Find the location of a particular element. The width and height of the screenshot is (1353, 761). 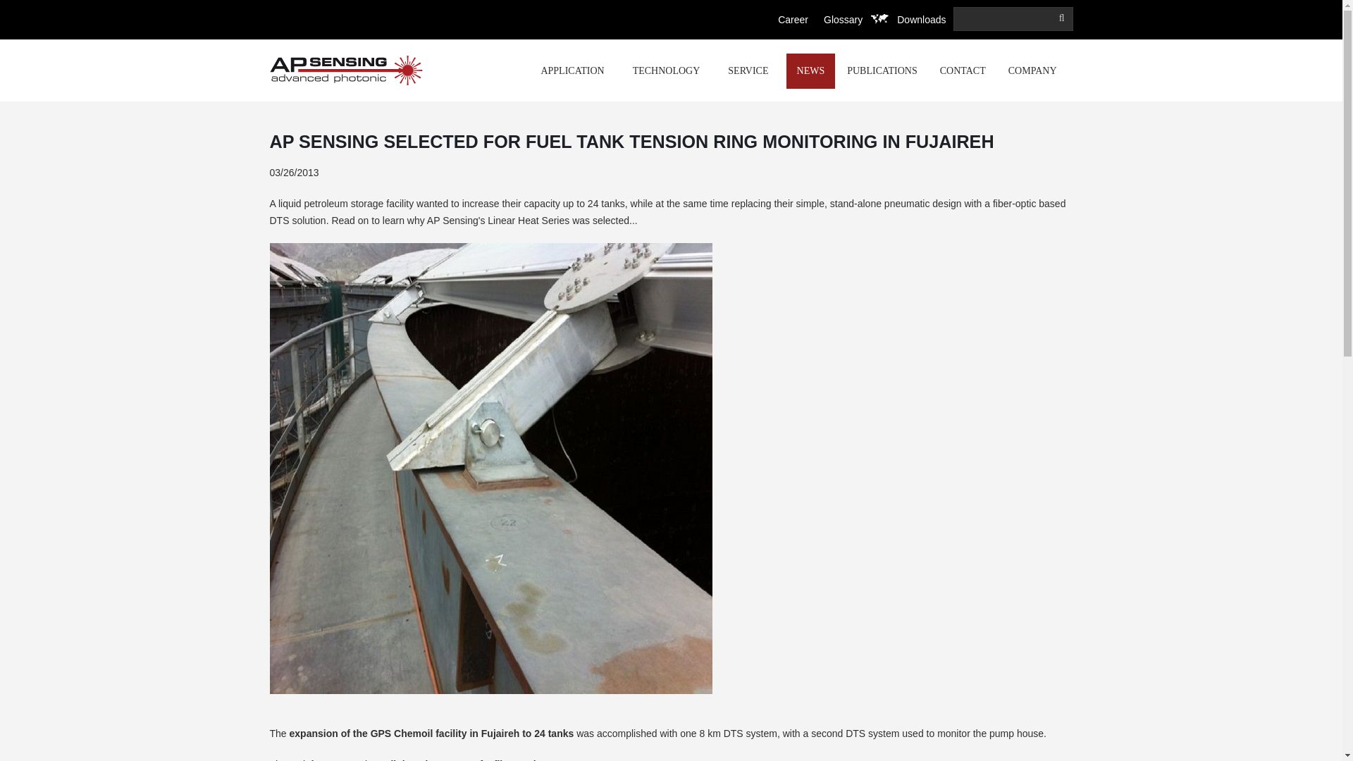

Contact is located at coordinates (963, 70).